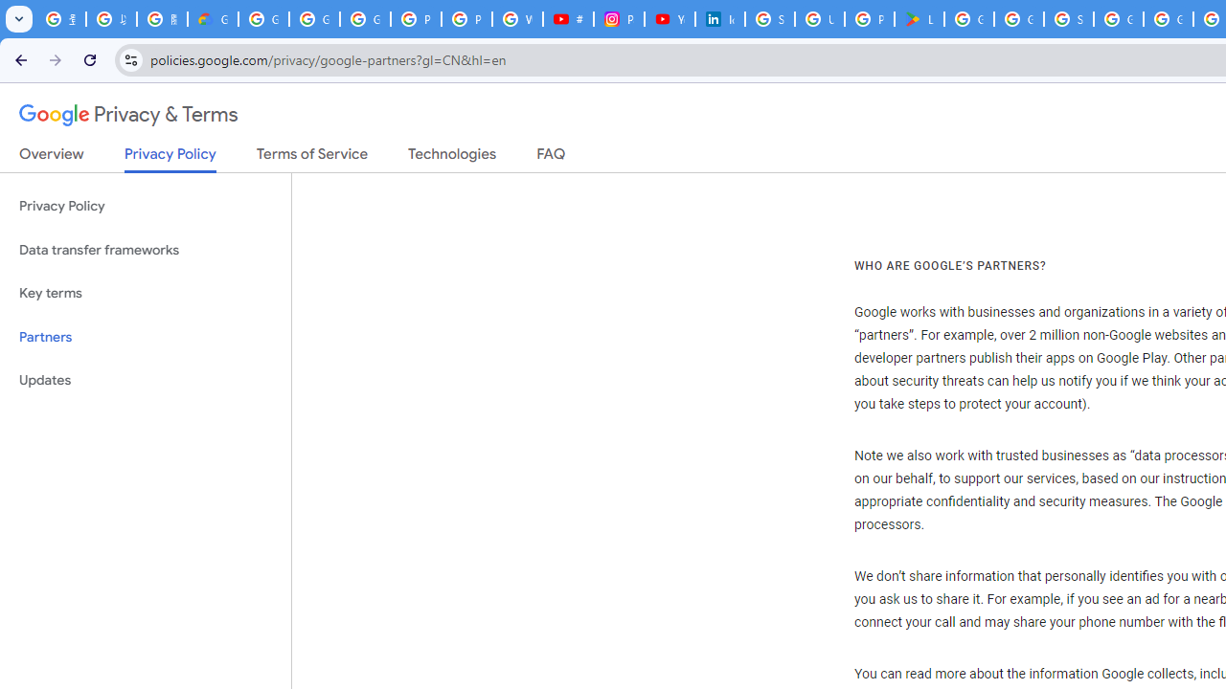 Image resolution: width=1226 pixels, height=689 pixels. Describe the element at coordinates (452, 158) in the screenshot. I see `Technologies` at that location.